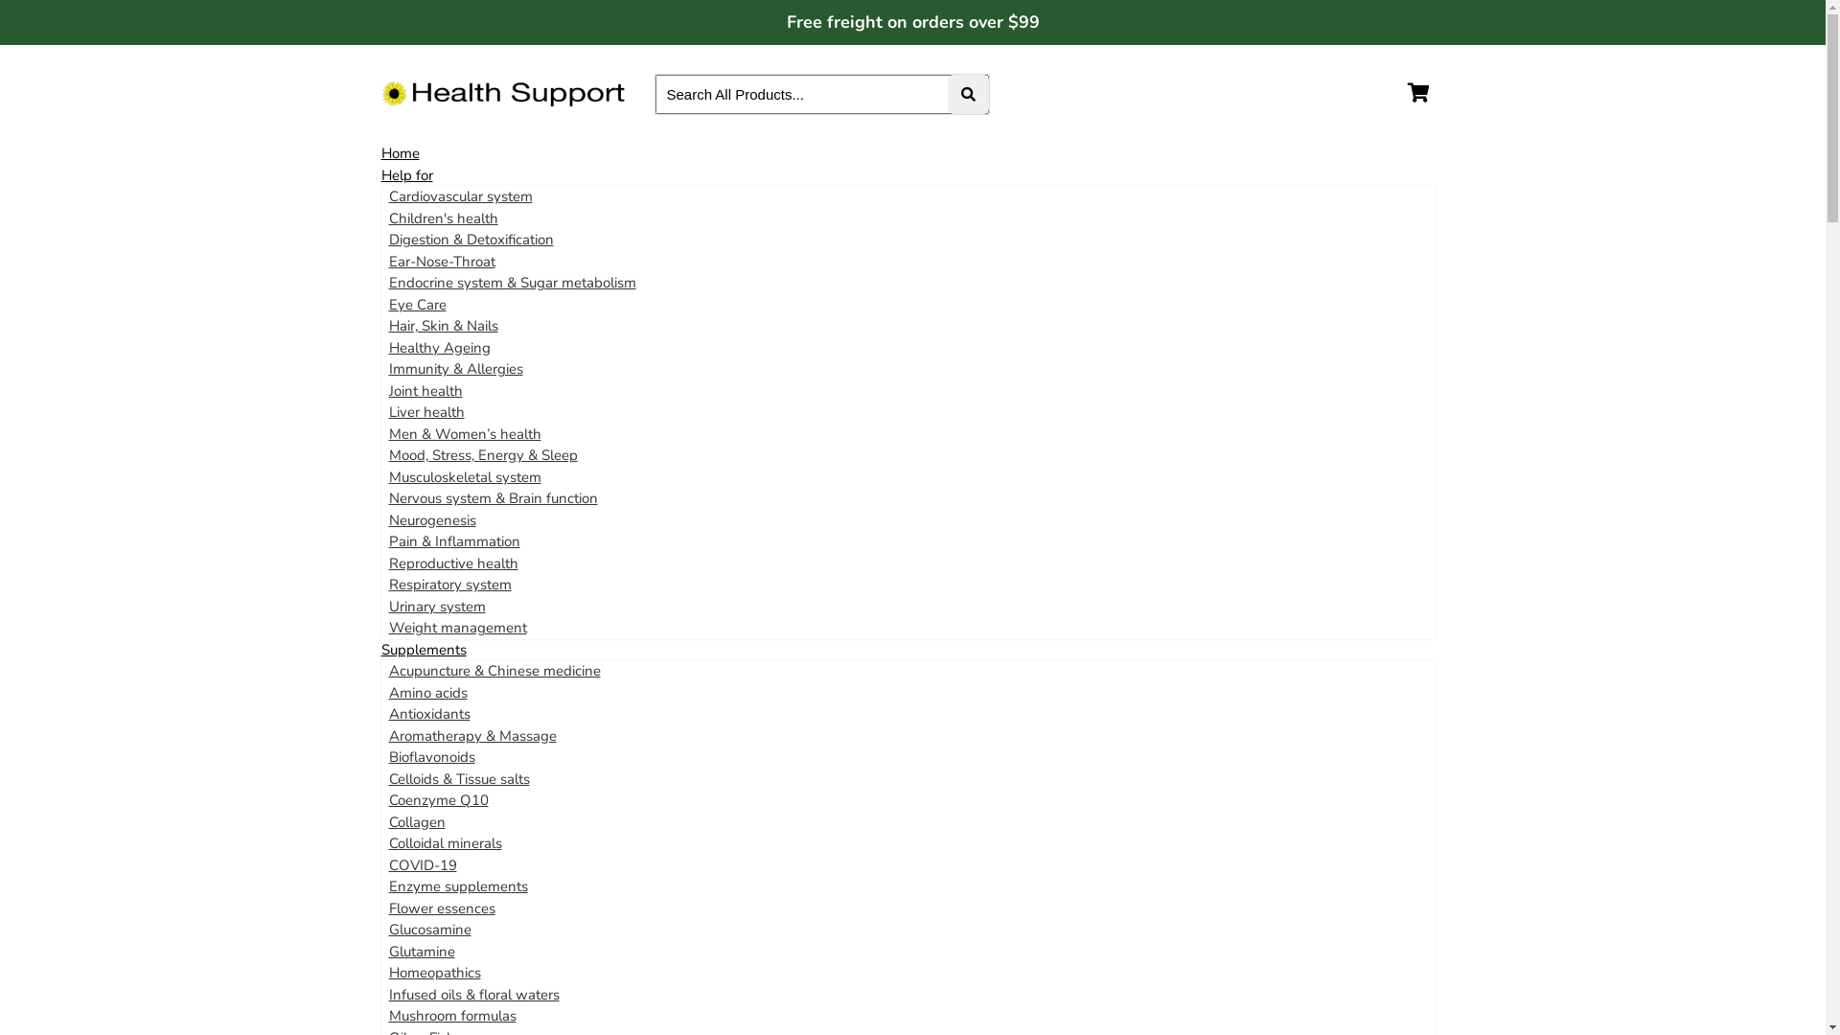 The height and width of the screenshot is (1035, 1840). I want to click on Bioflavonoids, so click(432, 757).